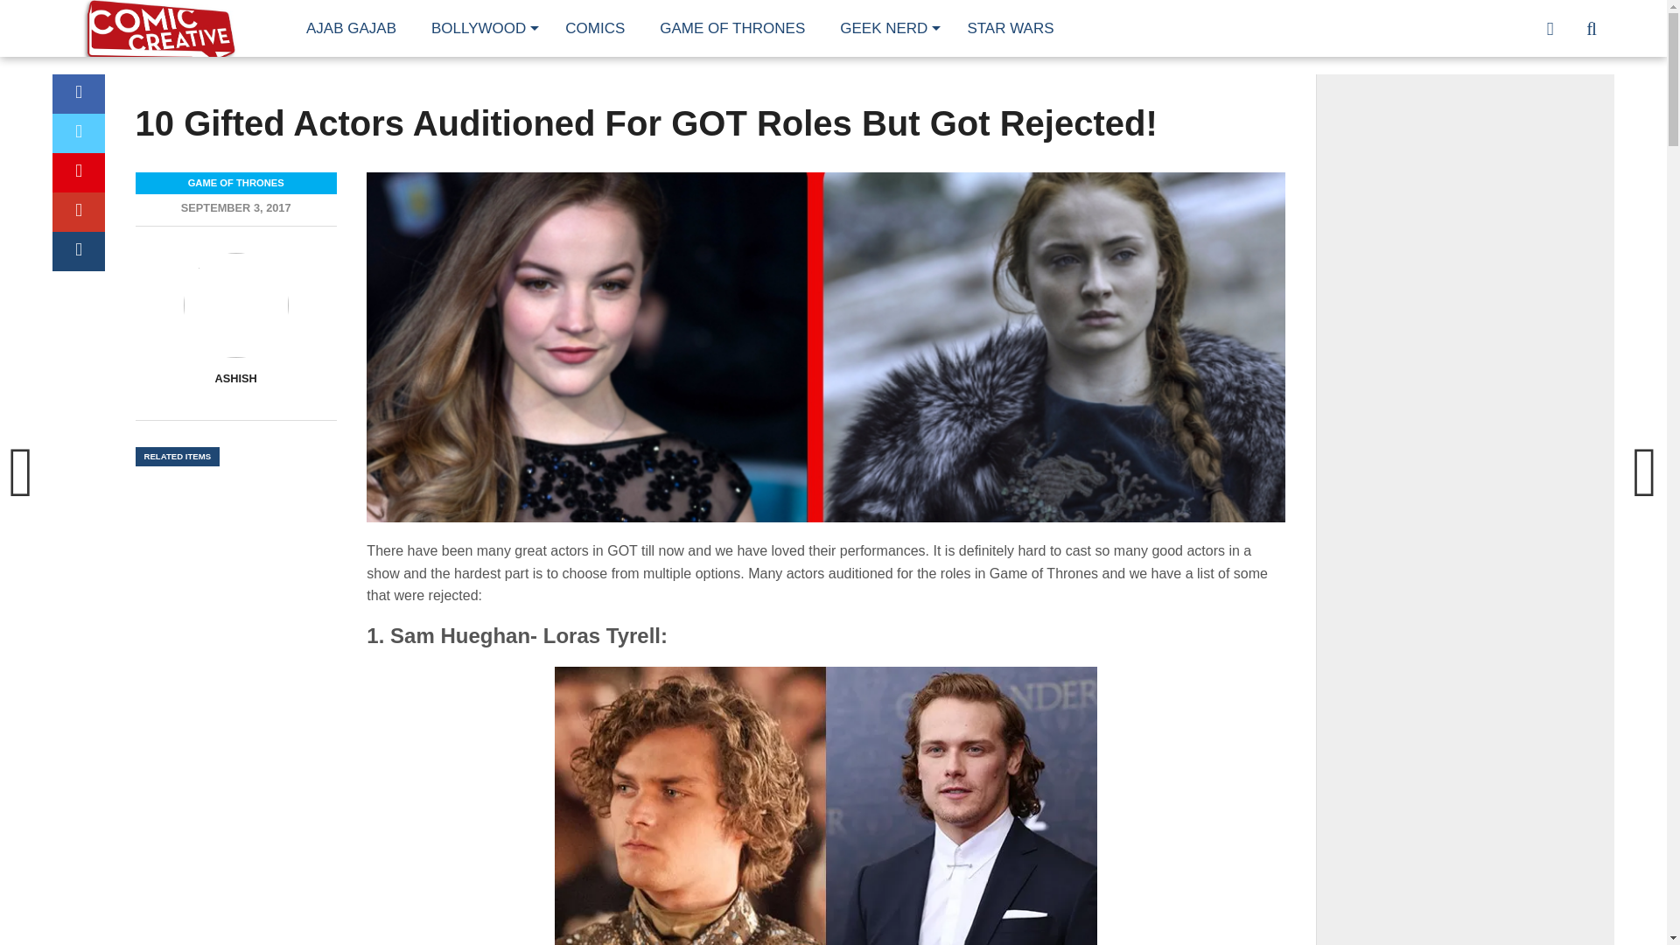 The width and height of the screenshot is (1680, 945). Describe the element at coordinates (594, 28) in the screenshot. I see `COMICS` at that location.